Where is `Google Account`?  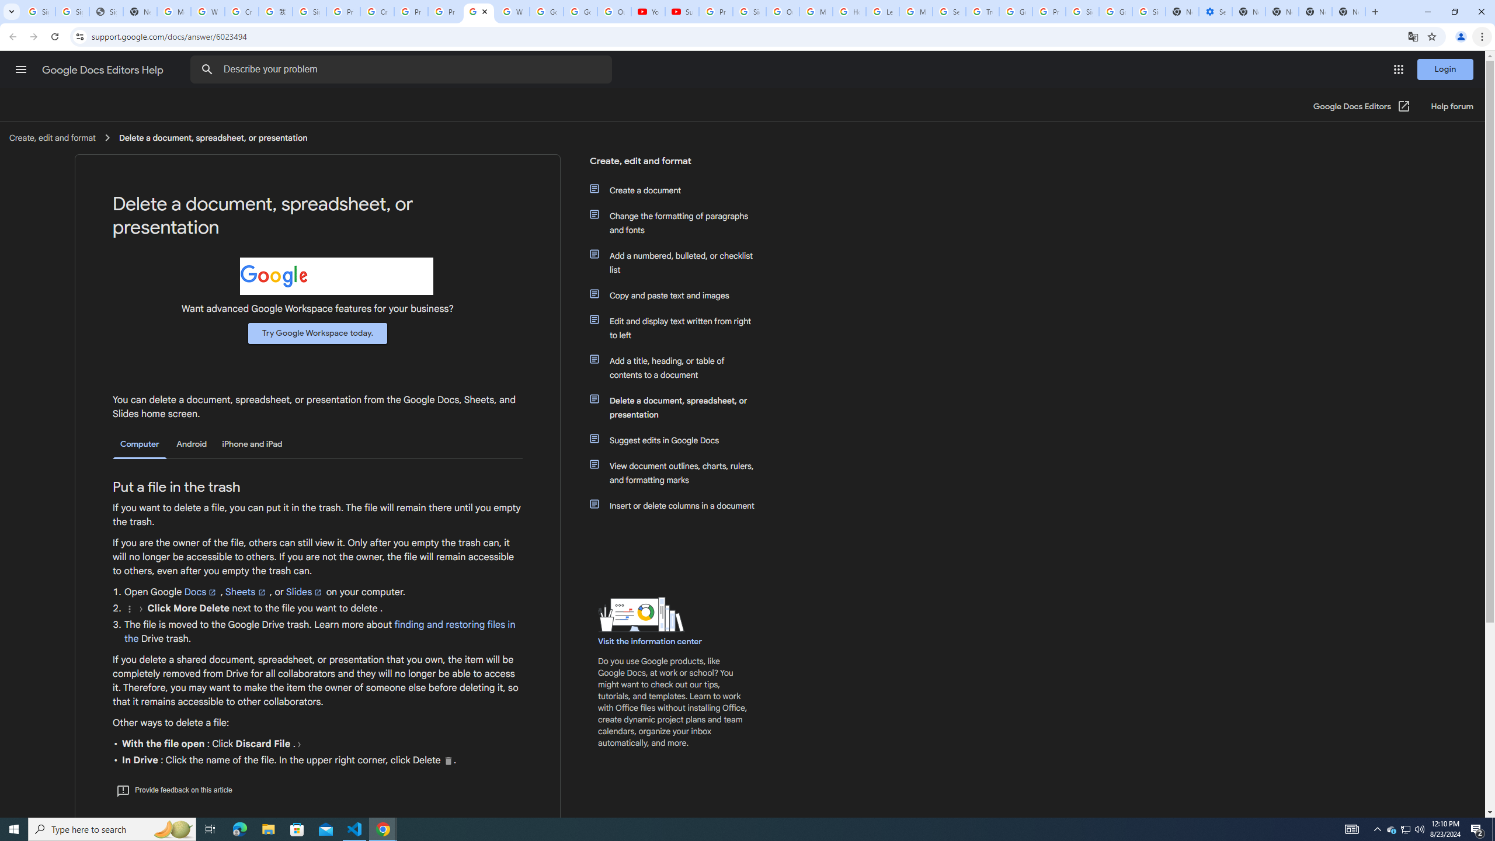
Google Account is located at coordinates (579, 12).